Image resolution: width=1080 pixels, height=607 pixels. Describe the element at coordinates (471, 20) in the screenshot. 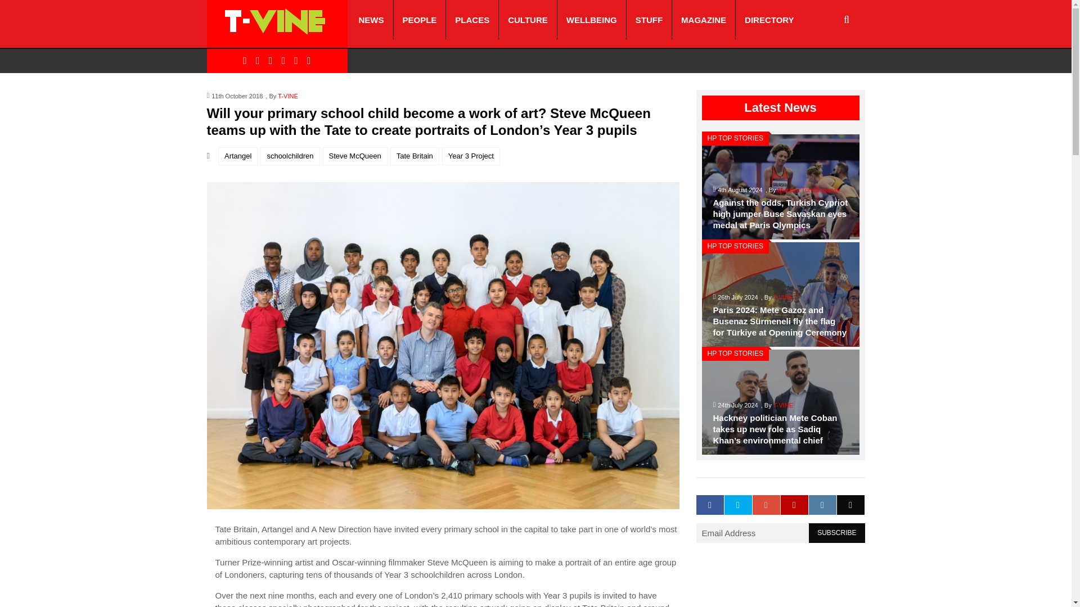

I see `PLACES` at that location.